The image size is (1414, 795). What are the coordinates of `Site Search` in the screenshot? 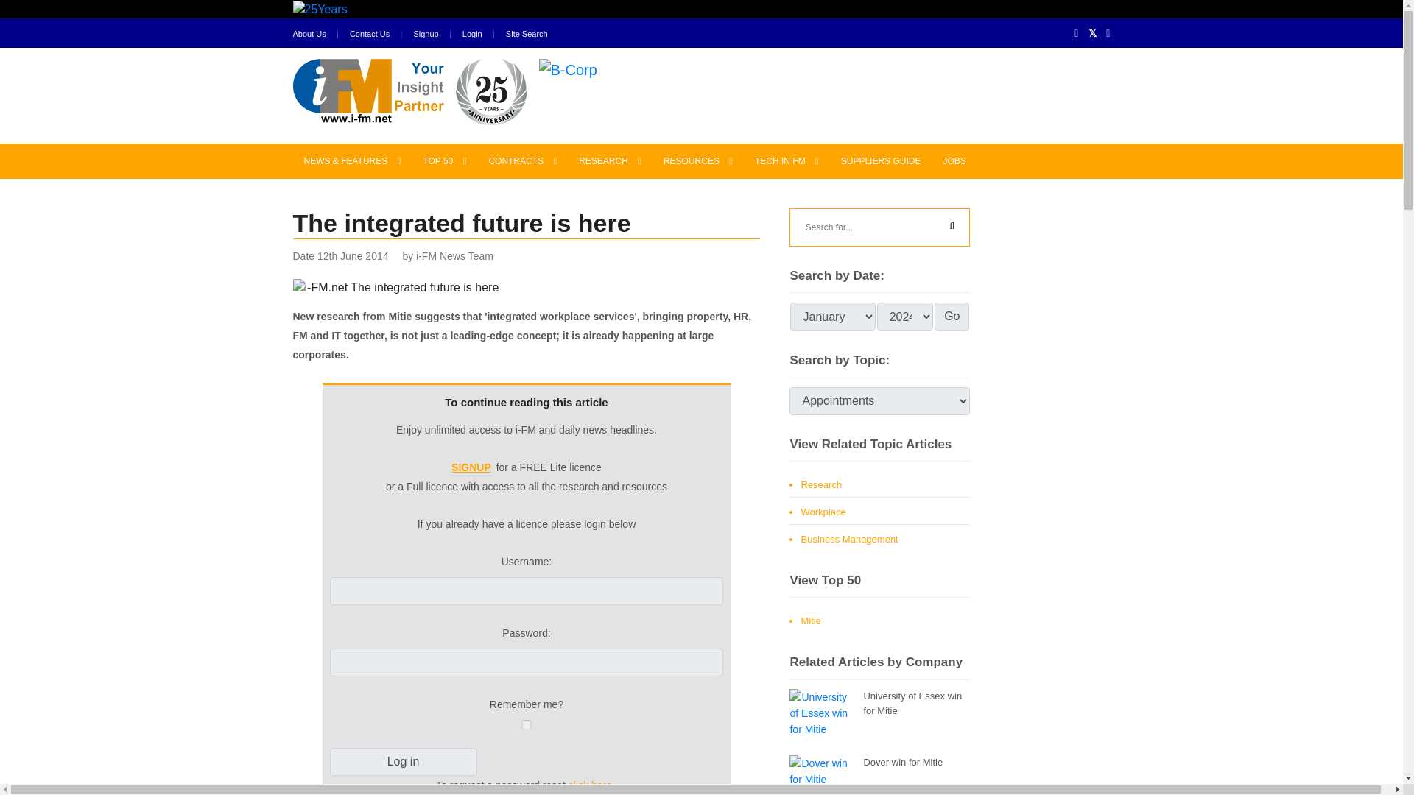 It's located at (527, 34).